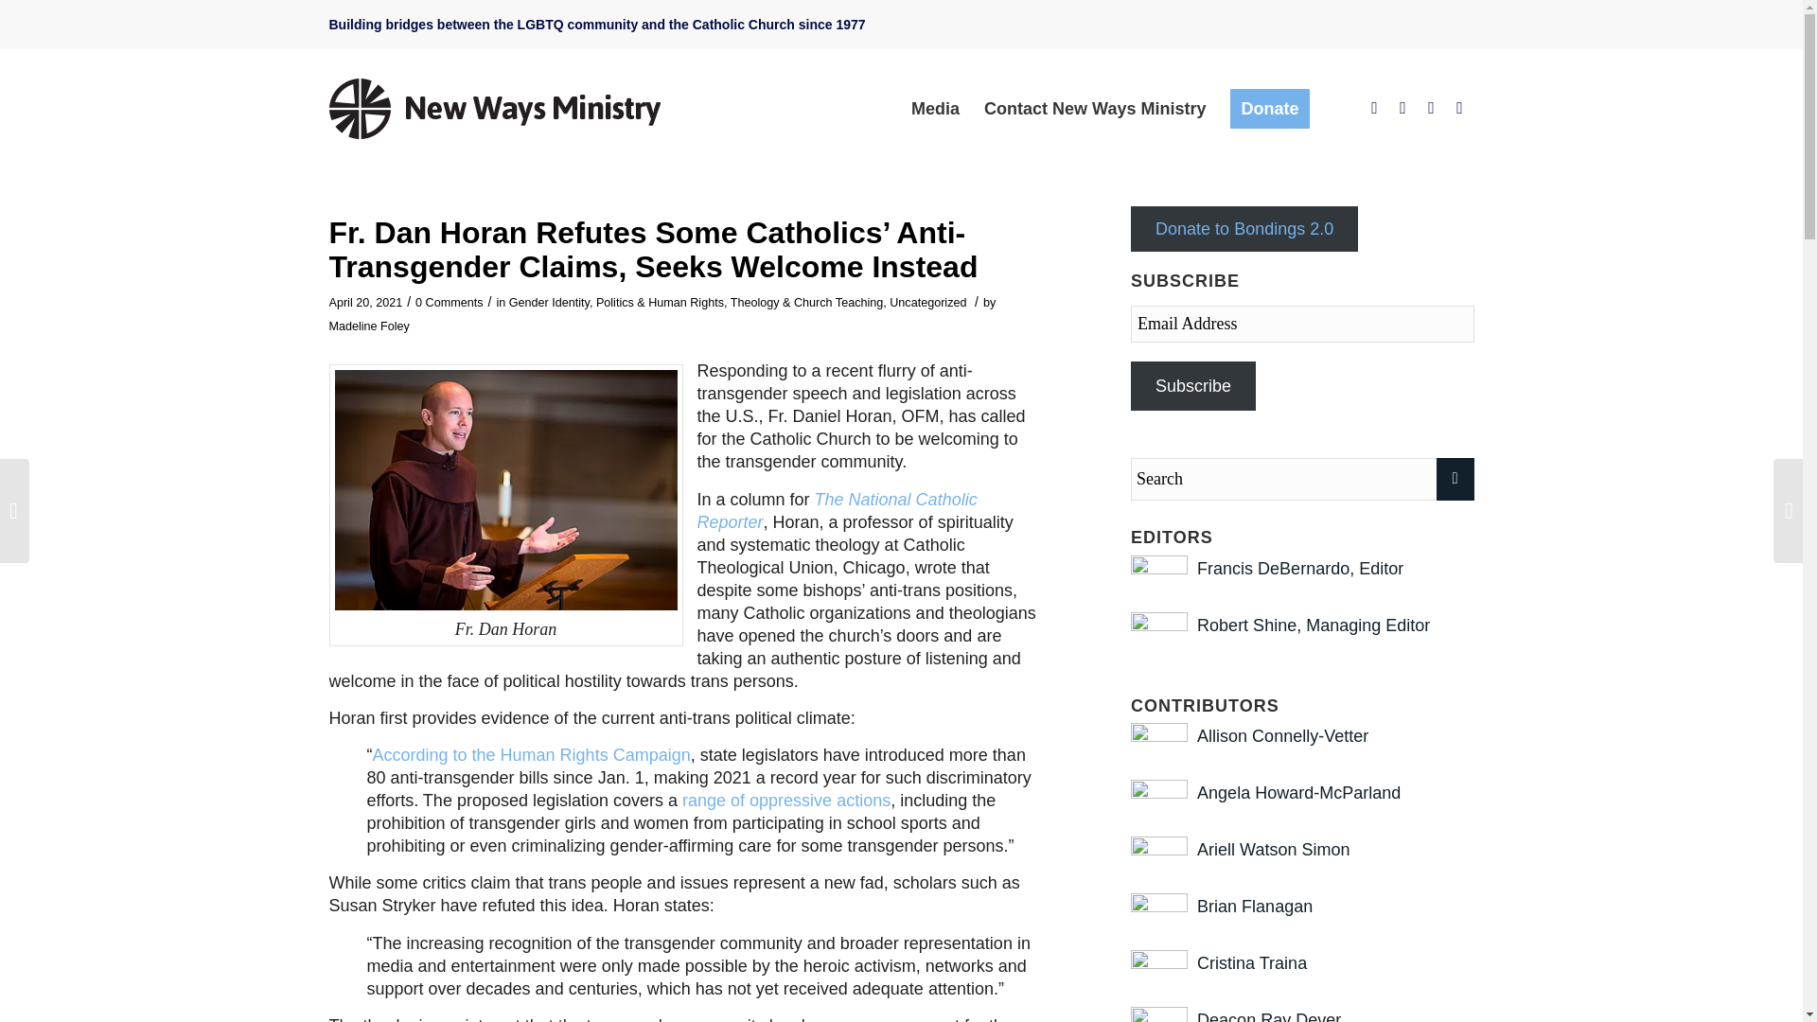  What do you see at coordinates (1300, 568) in the screenshot?
I see `Posts by Francis DeBernardo, Editor` at bounding box center [1300, 568].